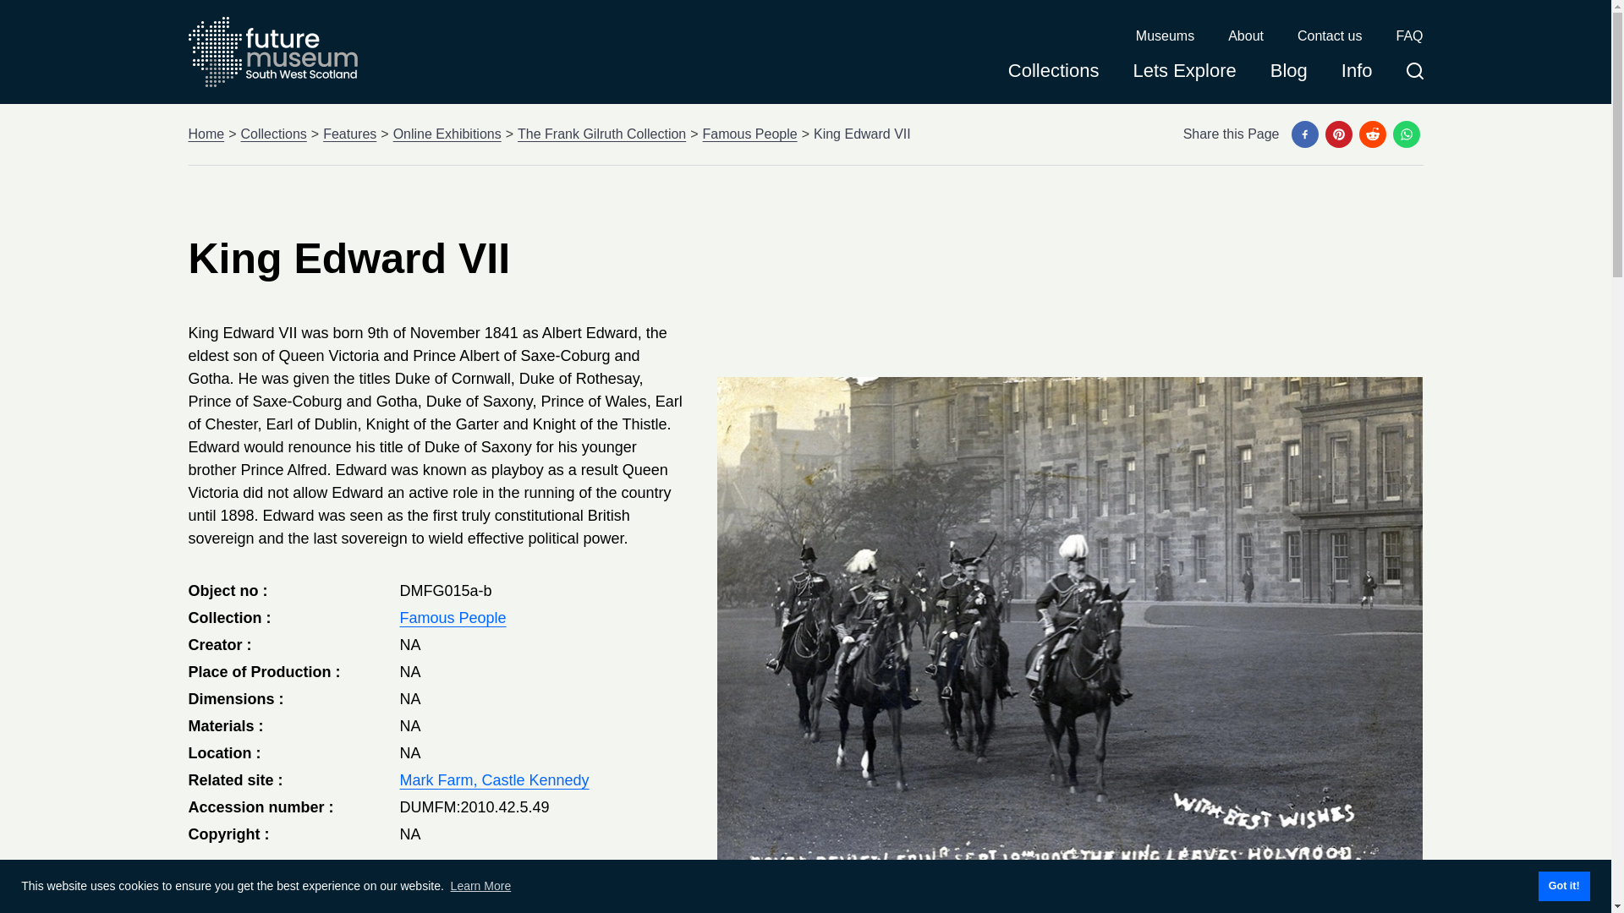  I want to click on Famous People, so click(749, 134).